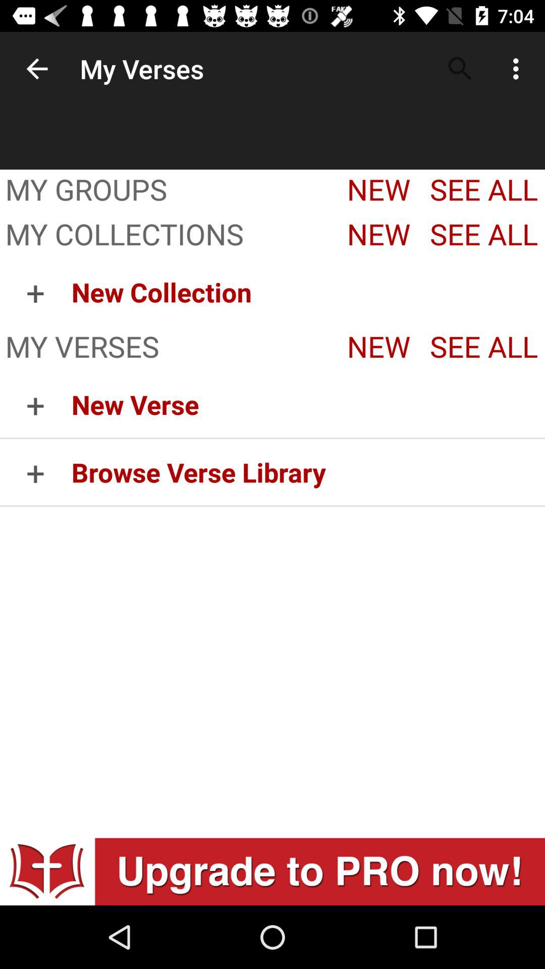 This screenshot has width=545, height=969. I want to click on select new verse app, so click(308, 404).